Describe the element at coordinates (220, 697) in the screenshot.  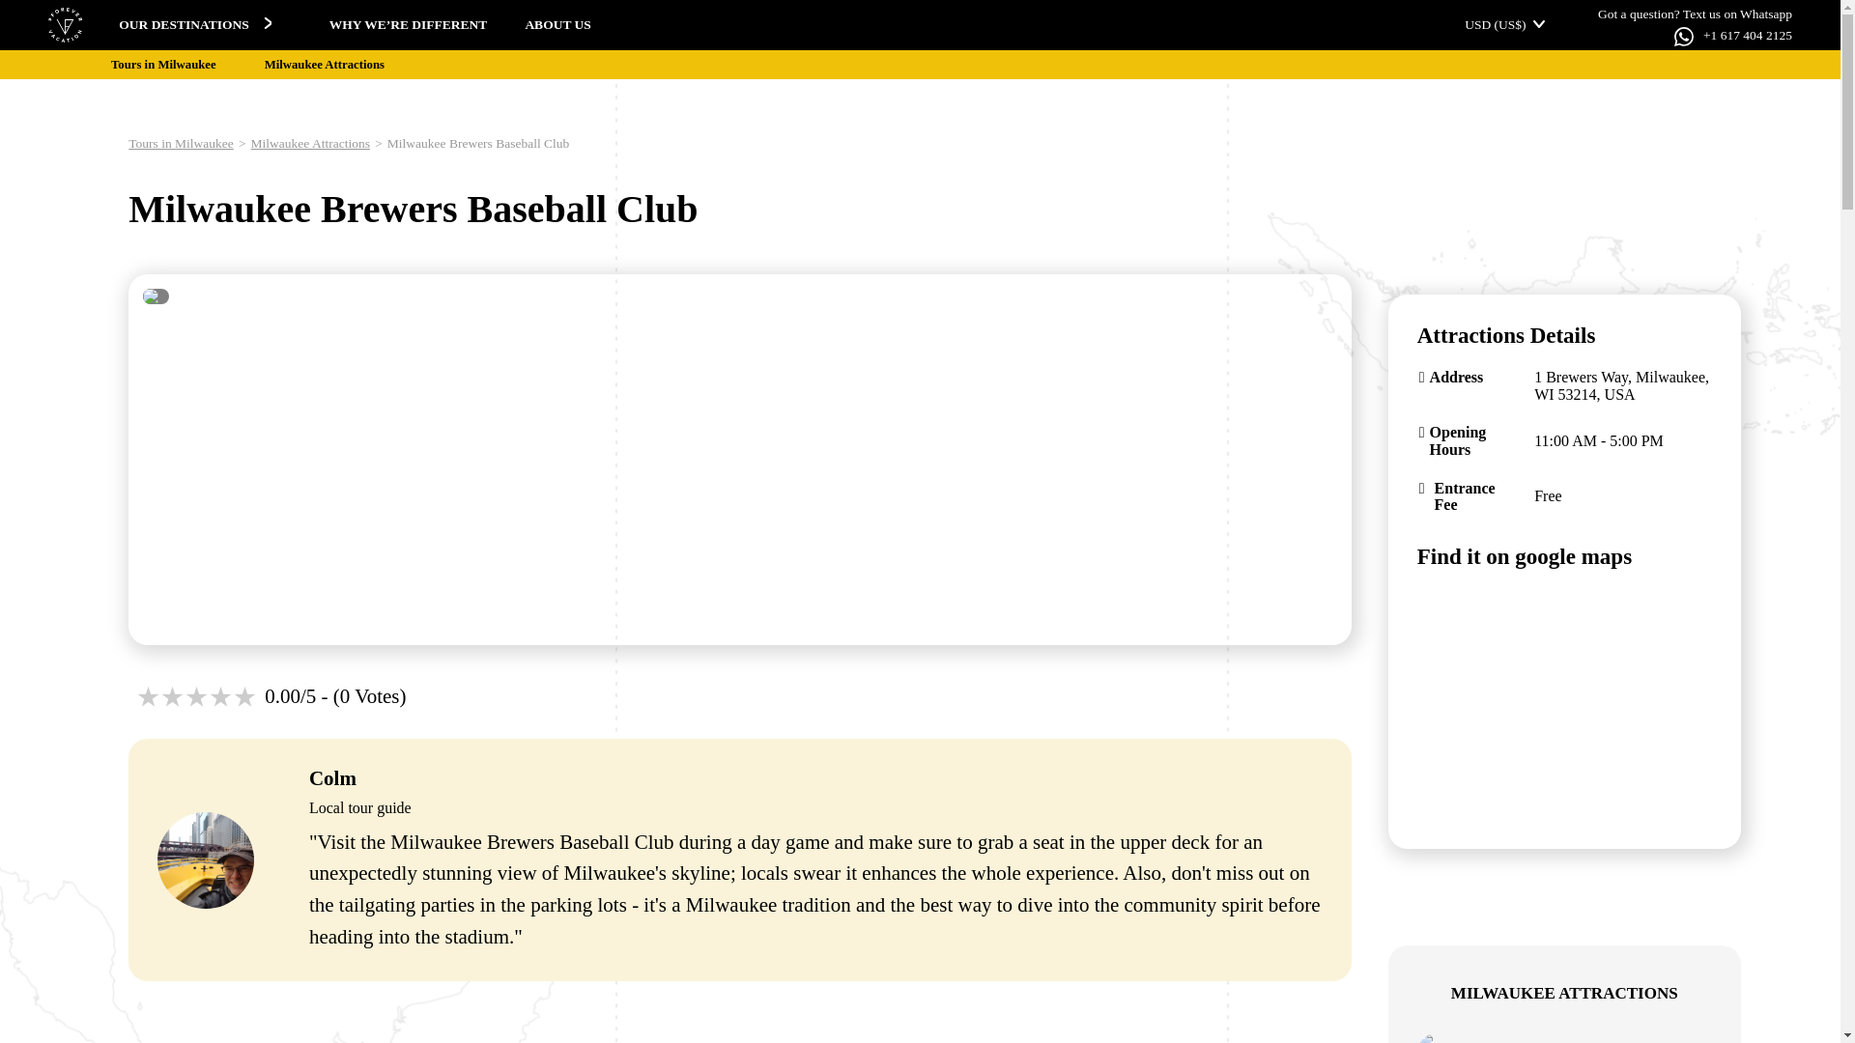
I see `4 stars` at that location.